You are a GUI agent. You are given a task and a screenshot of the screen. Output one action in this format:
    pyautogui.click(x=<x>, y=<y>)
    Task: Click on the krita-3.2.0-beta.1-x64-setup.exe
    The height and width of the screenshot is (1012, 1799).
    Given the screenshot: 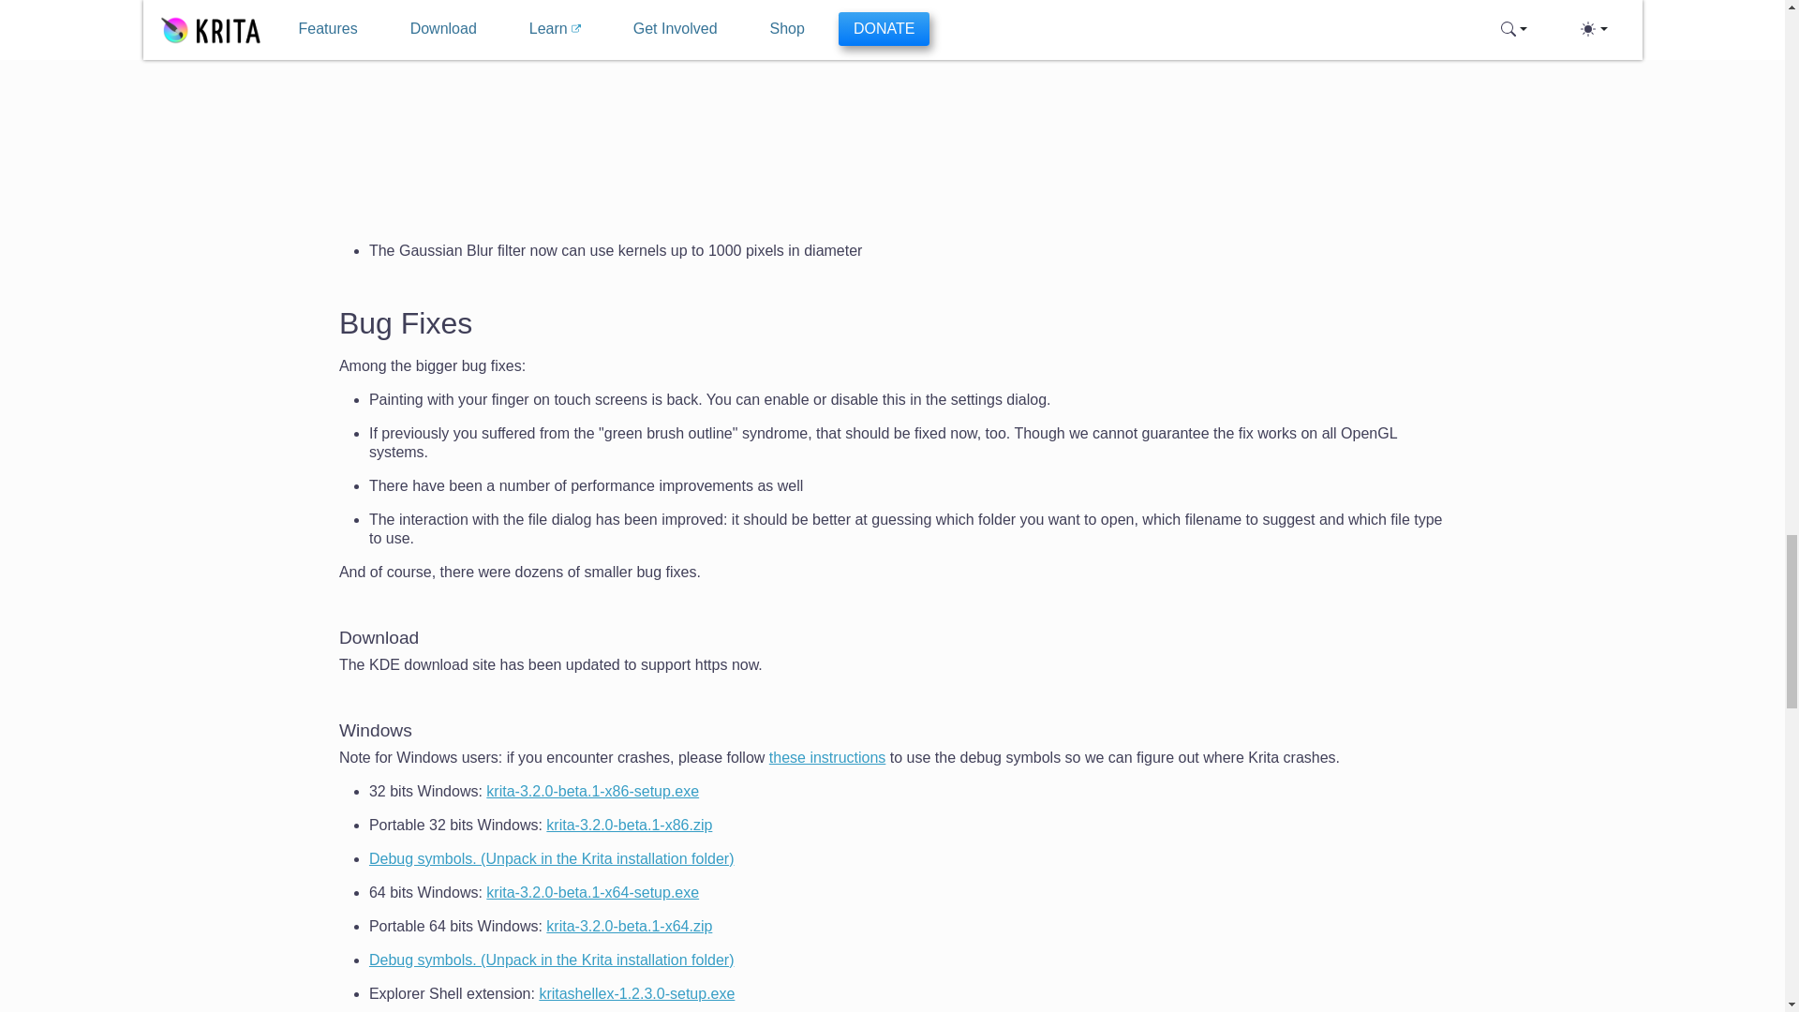 What is the action you would take?
    pyautogui.click(x=592, y=892)
    